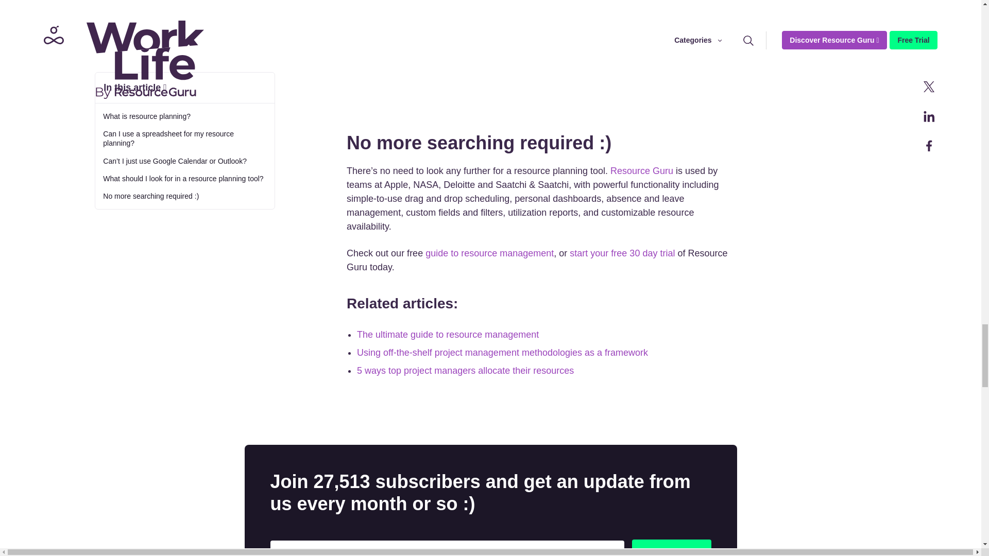 This screenshot has height=556, width=989. Describe the element at coordinates (642, 171) in the screenshot. I see `Resource Guru` at that location.